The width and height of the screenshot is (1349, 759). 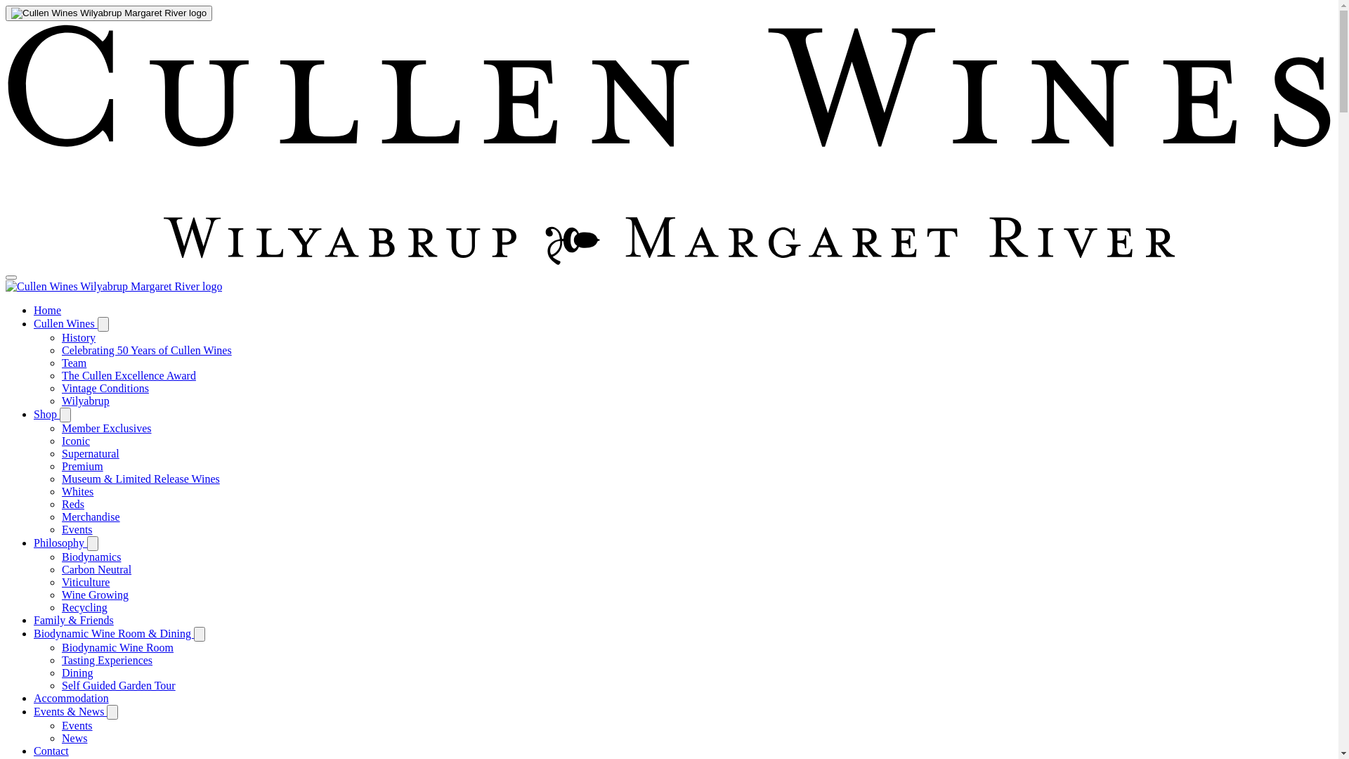 I want to click on Wine Growing, so click(x=96, y=595).